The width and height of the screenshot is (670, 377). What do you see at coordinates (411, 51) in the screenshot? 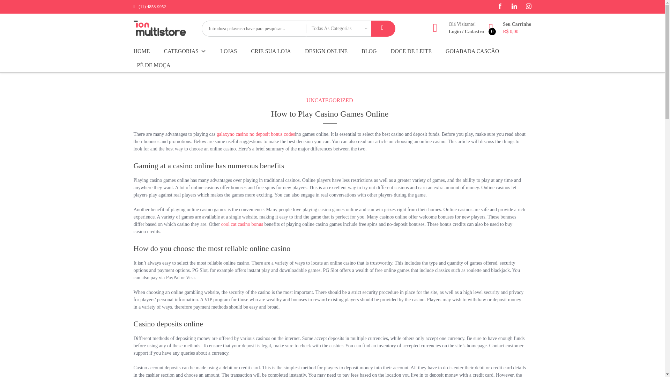
I see `DOCE DE LEITE` at bounding box center [411, 51].